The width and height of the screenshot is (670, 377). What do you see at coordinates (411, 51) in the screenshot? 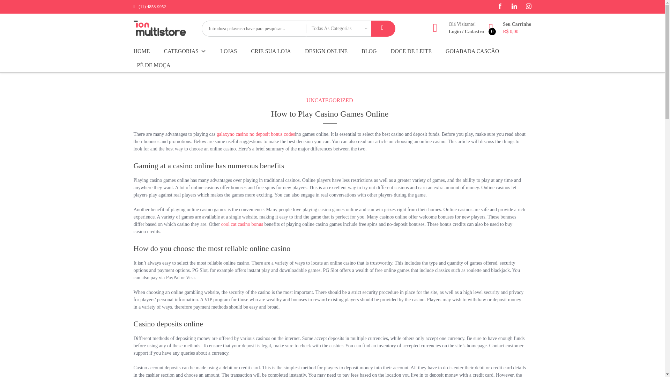
I see `DOCE DE LEITE` at bounding box center [411, 51].